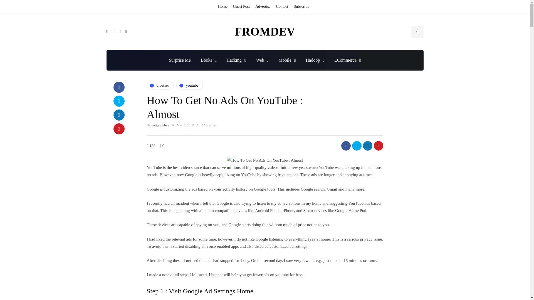 This screenshot has height=300, width=534. Describe the element at coordinates (262, 60) in the screenshot. I see `Web` at that location.